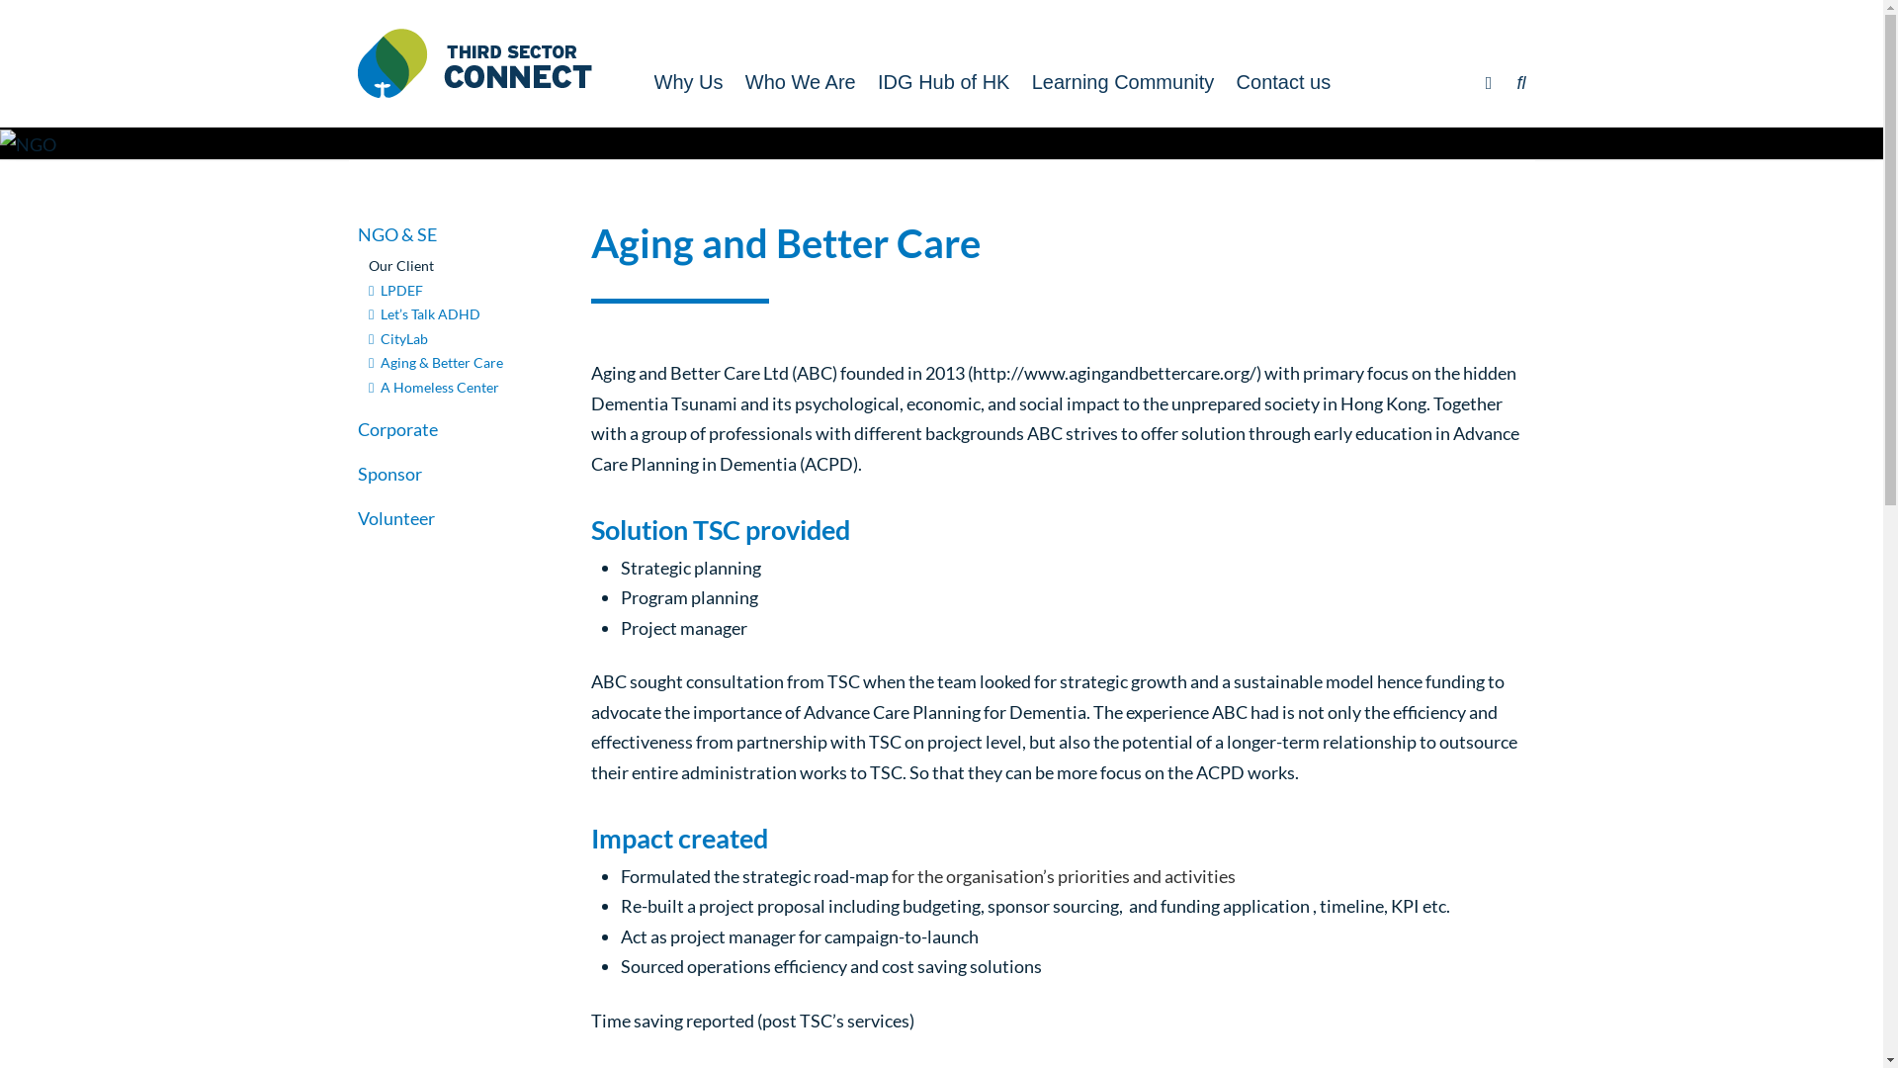 Image resolution: width=1898 pixels, height=1068 pixels. Describe the element at coordinates (395, 291) in the screenshot. I see `LPDEF` at that location.